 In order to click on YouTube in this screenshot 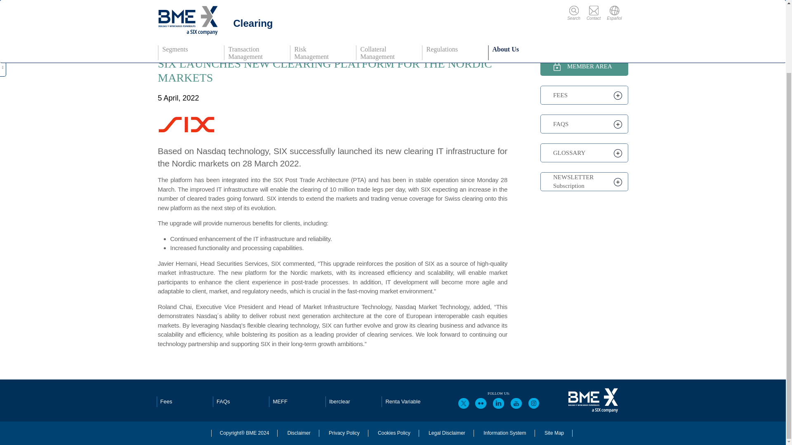, I will do `click(516, 403)`.